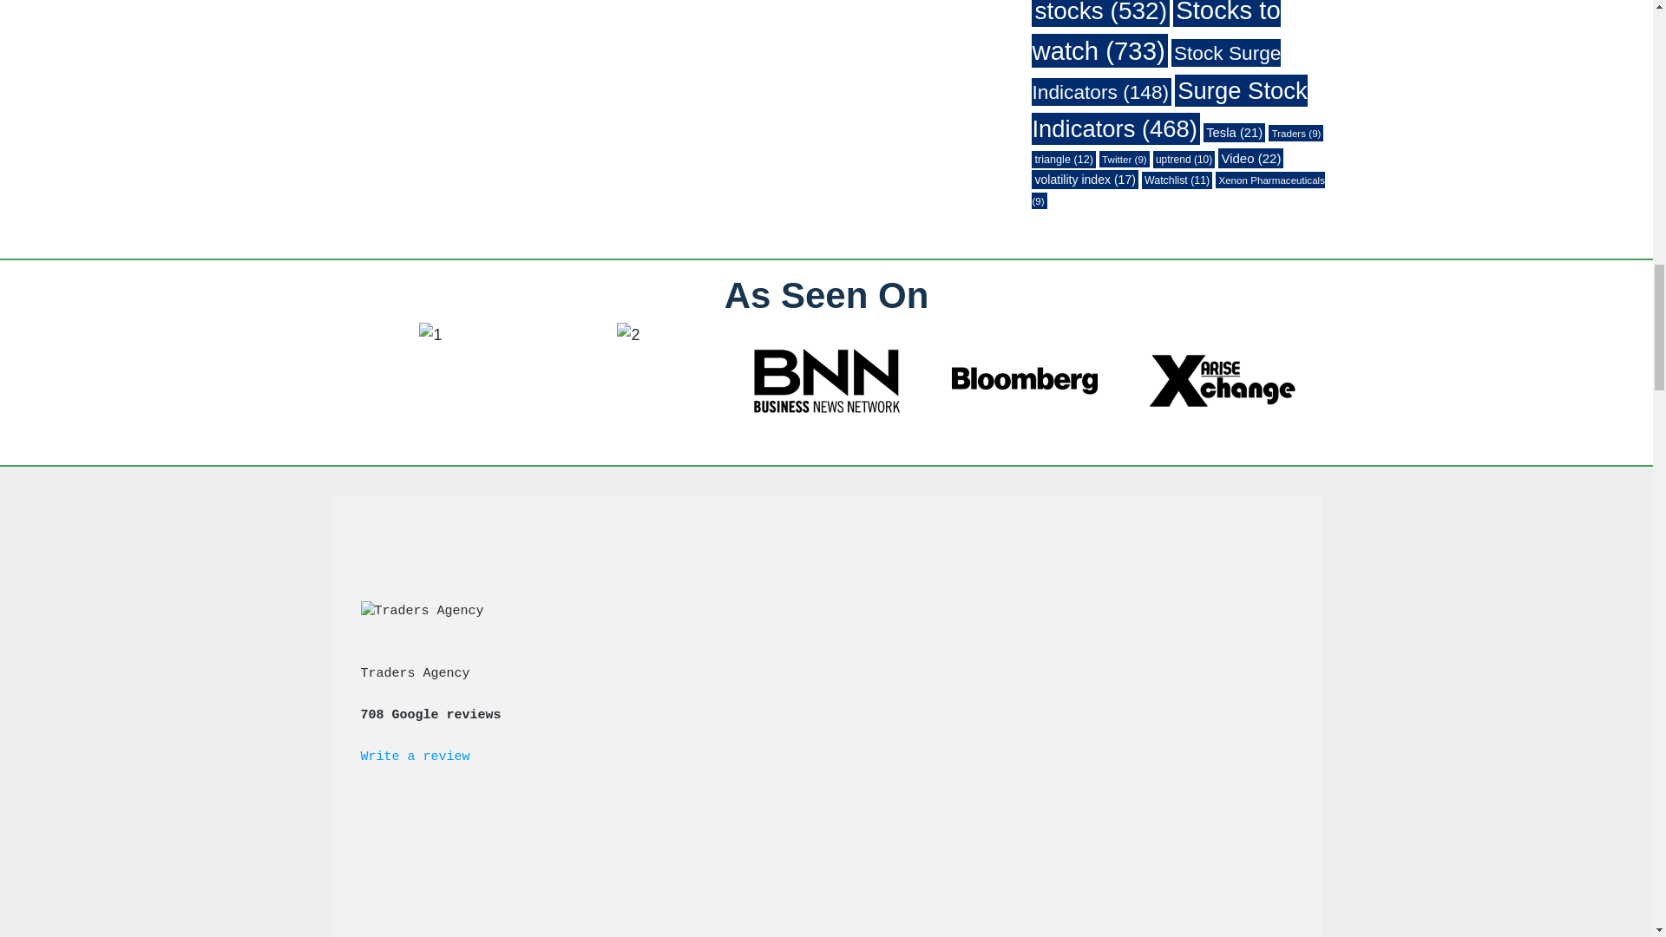  Describe the element at coordinates (430, 335) in the screenshot. I see `1` at that location.